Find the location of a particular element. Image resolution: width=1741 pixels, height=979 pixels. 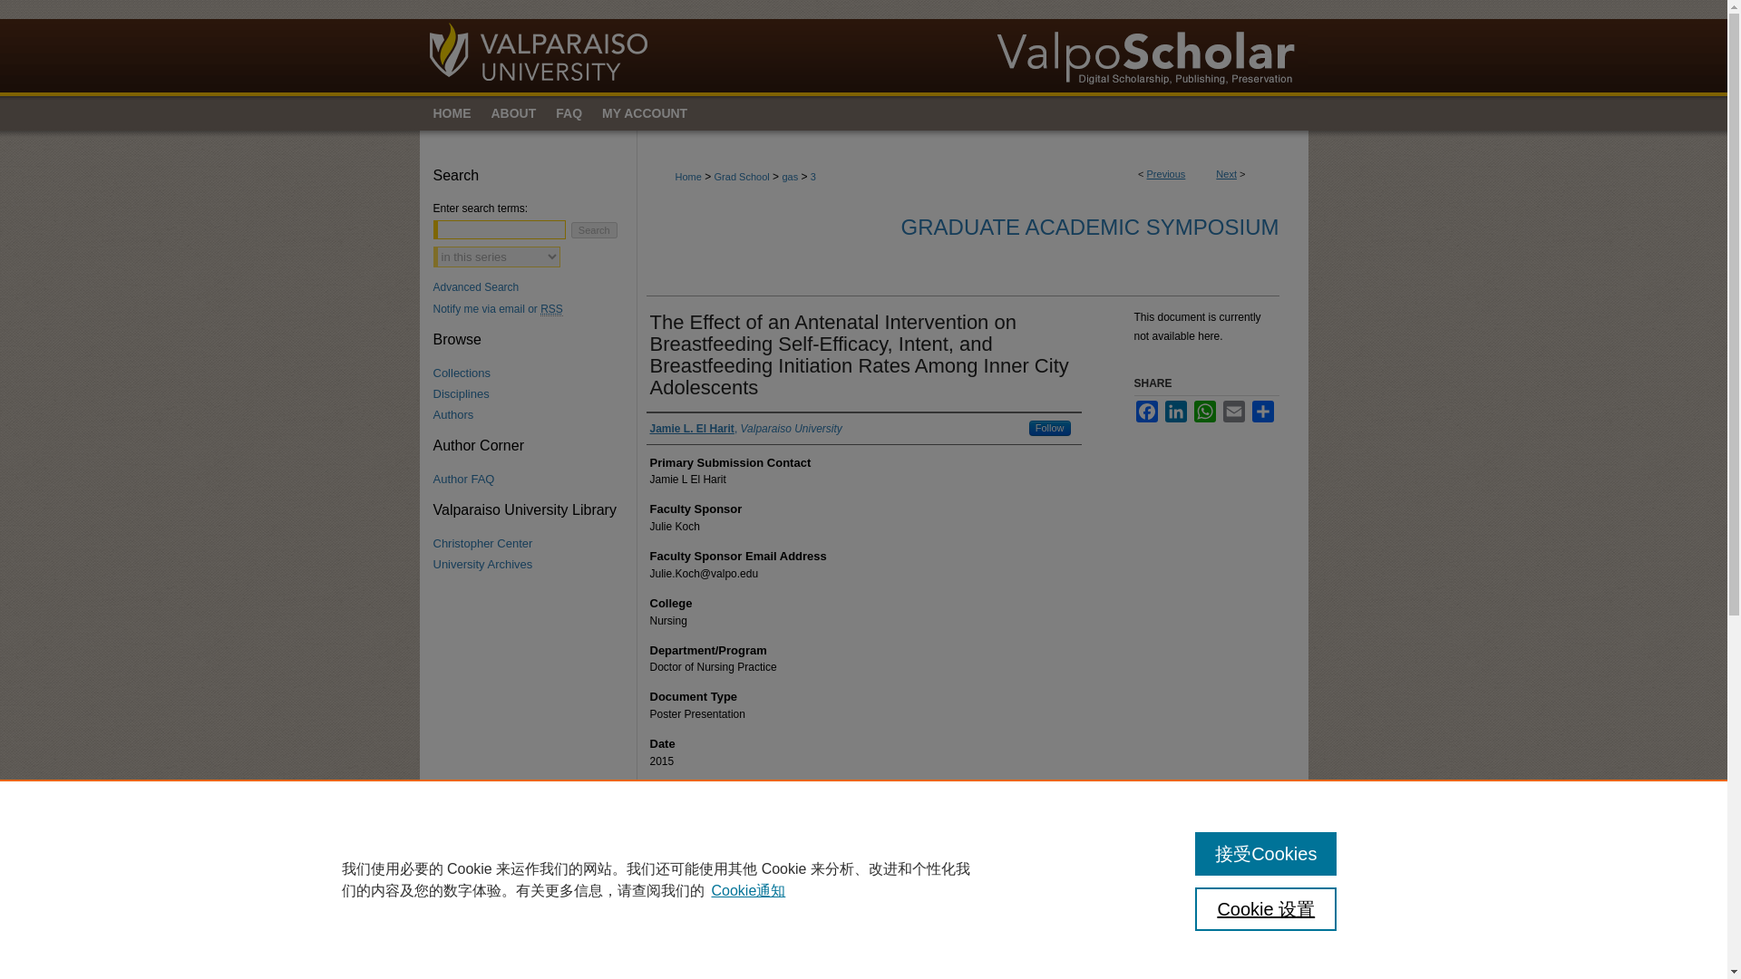

Next is located at coordinates (1226, 173).